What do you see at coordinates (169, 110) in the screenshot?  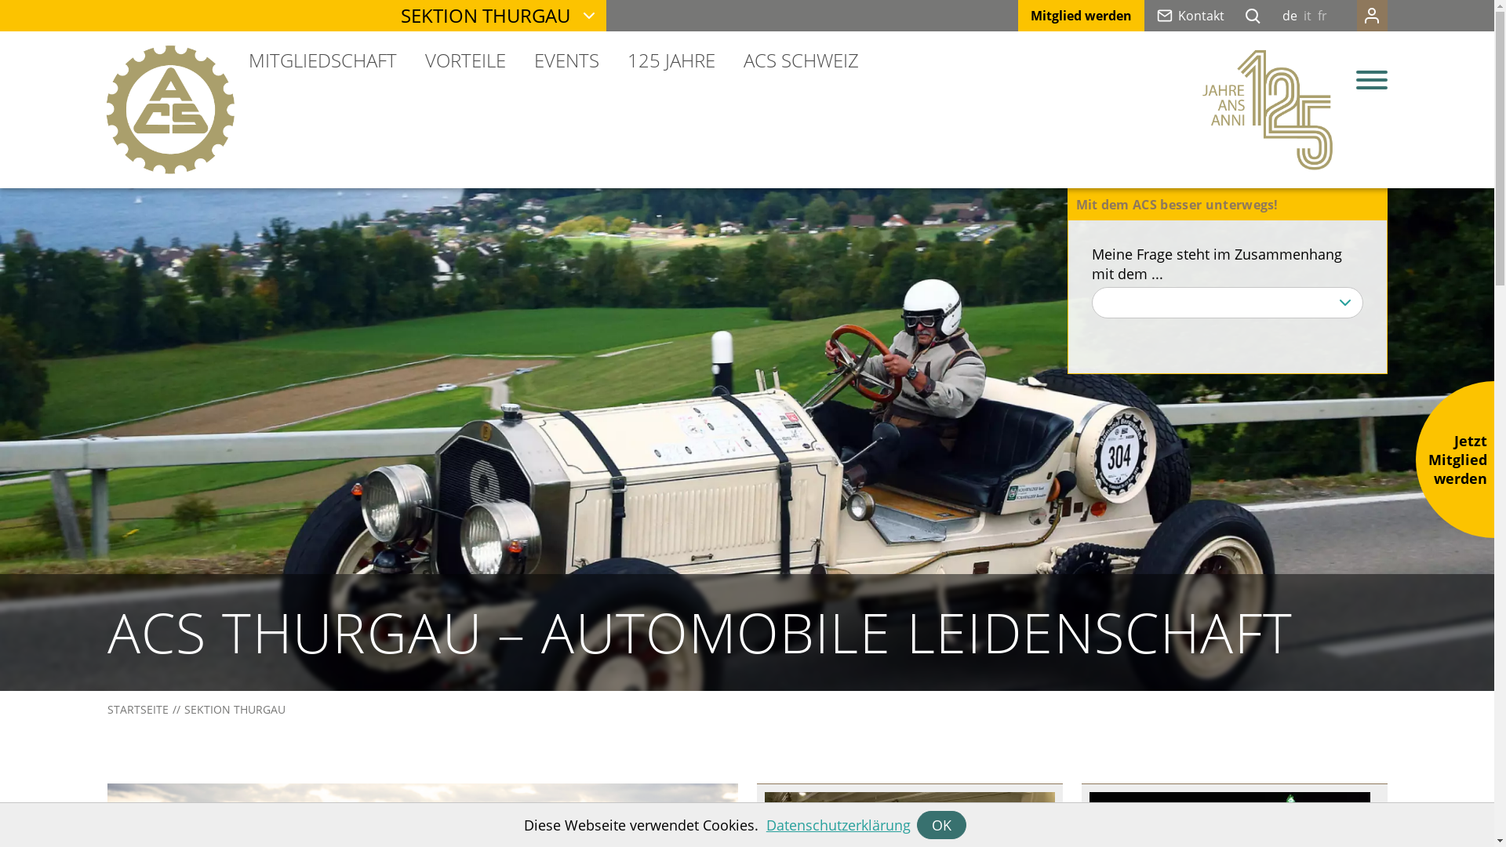 I see `Zur Startseite` at bounding box center [169, 110].